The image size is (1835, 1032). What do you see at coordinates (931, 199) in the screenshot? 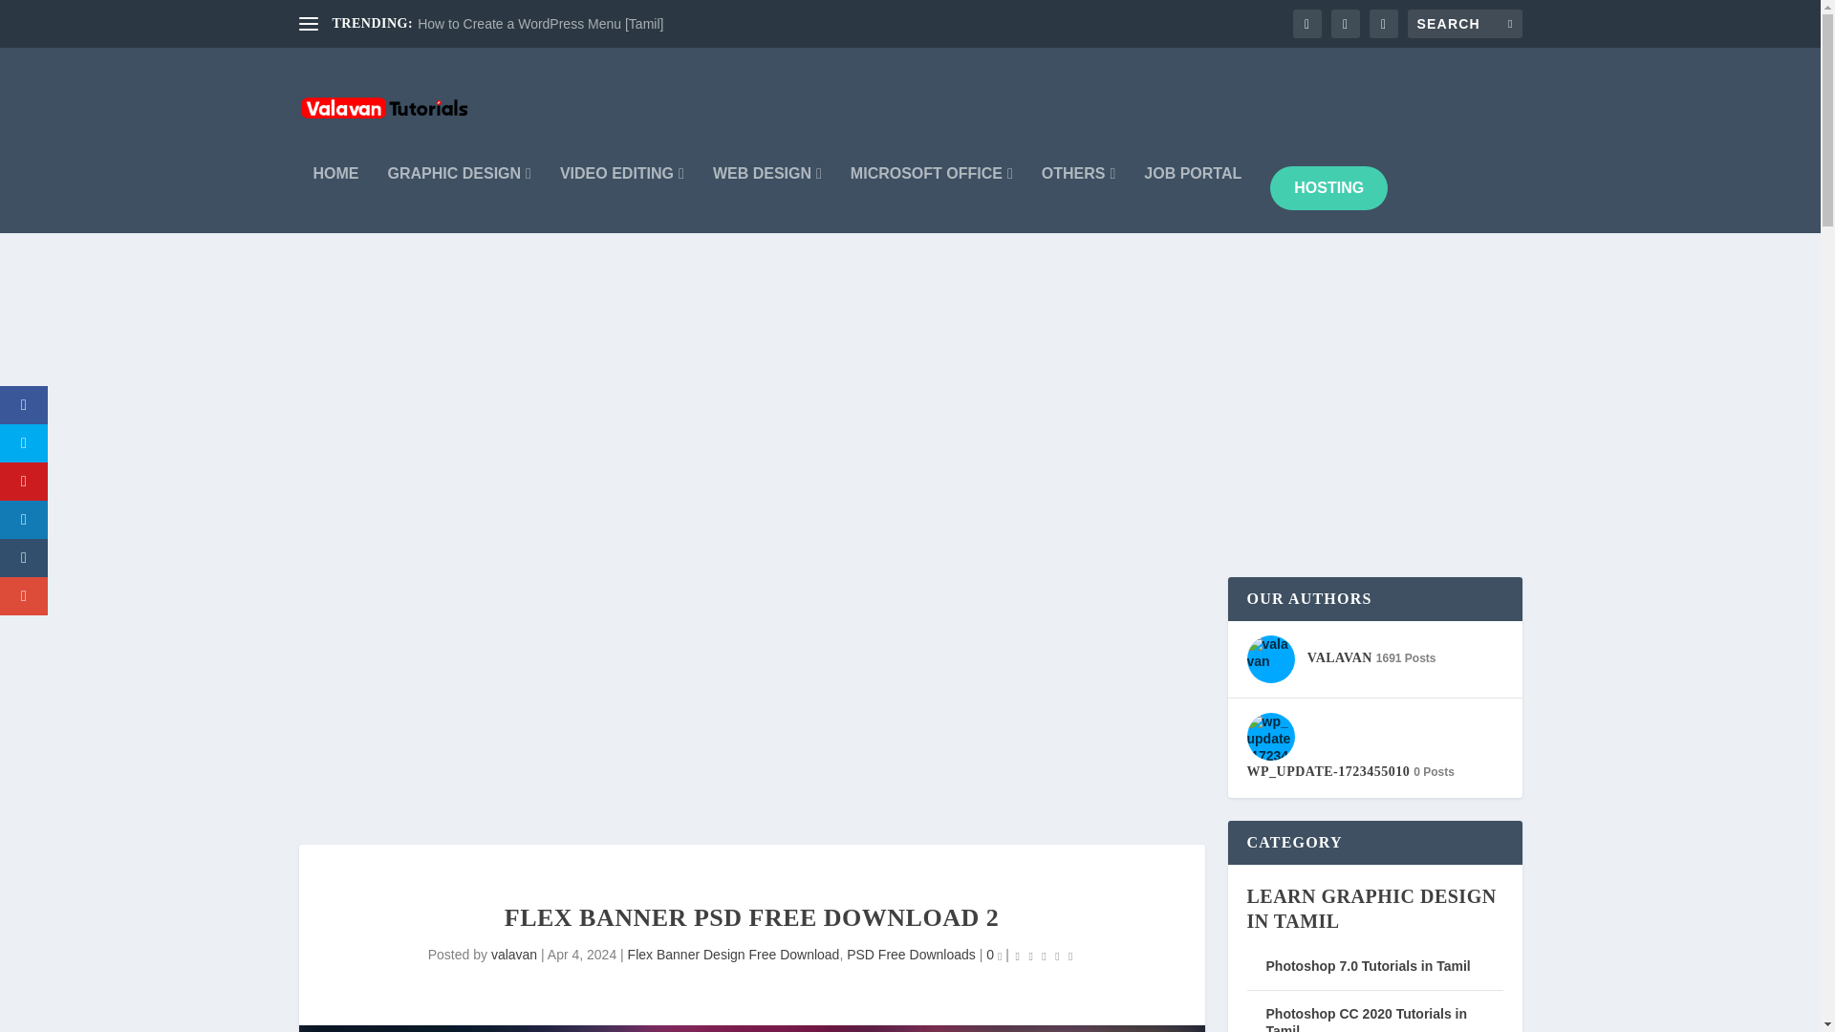
I see `MICROSOFT OFFICE` at bounding box center [931, 199].